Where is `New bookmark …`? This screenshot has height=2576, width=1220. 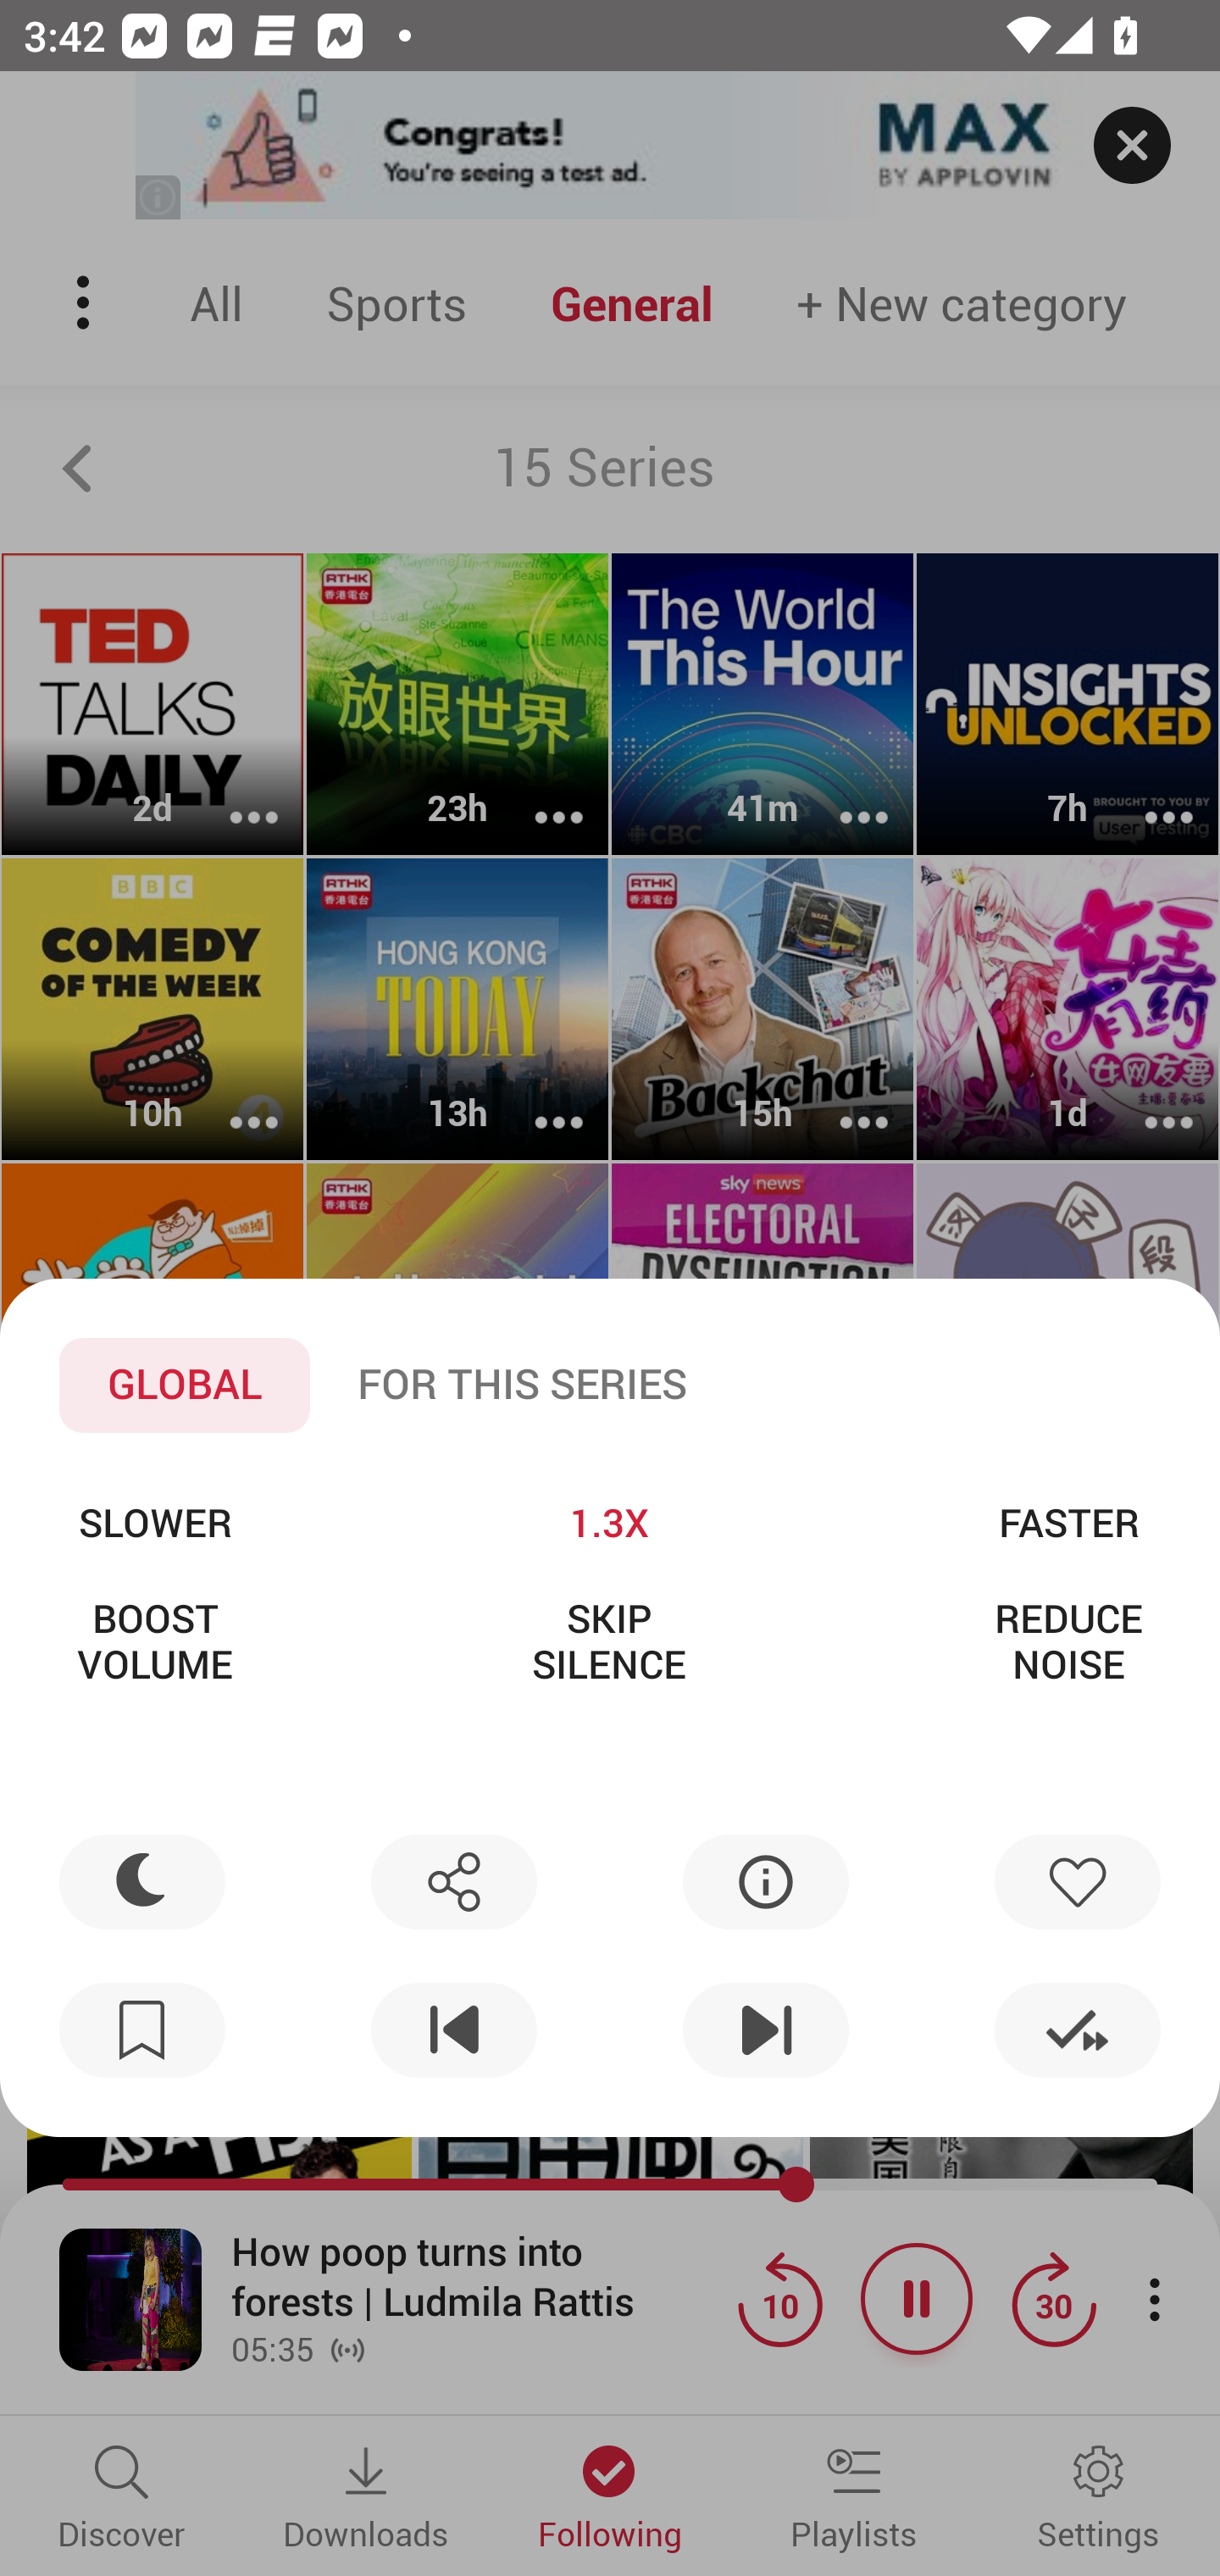
New bookmark … is located at coordinates (142, 2030).